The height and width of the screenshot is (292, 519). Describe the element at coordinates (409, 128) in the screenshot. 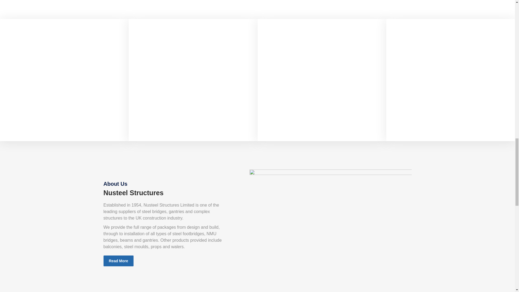

I see `Read More` at that location.